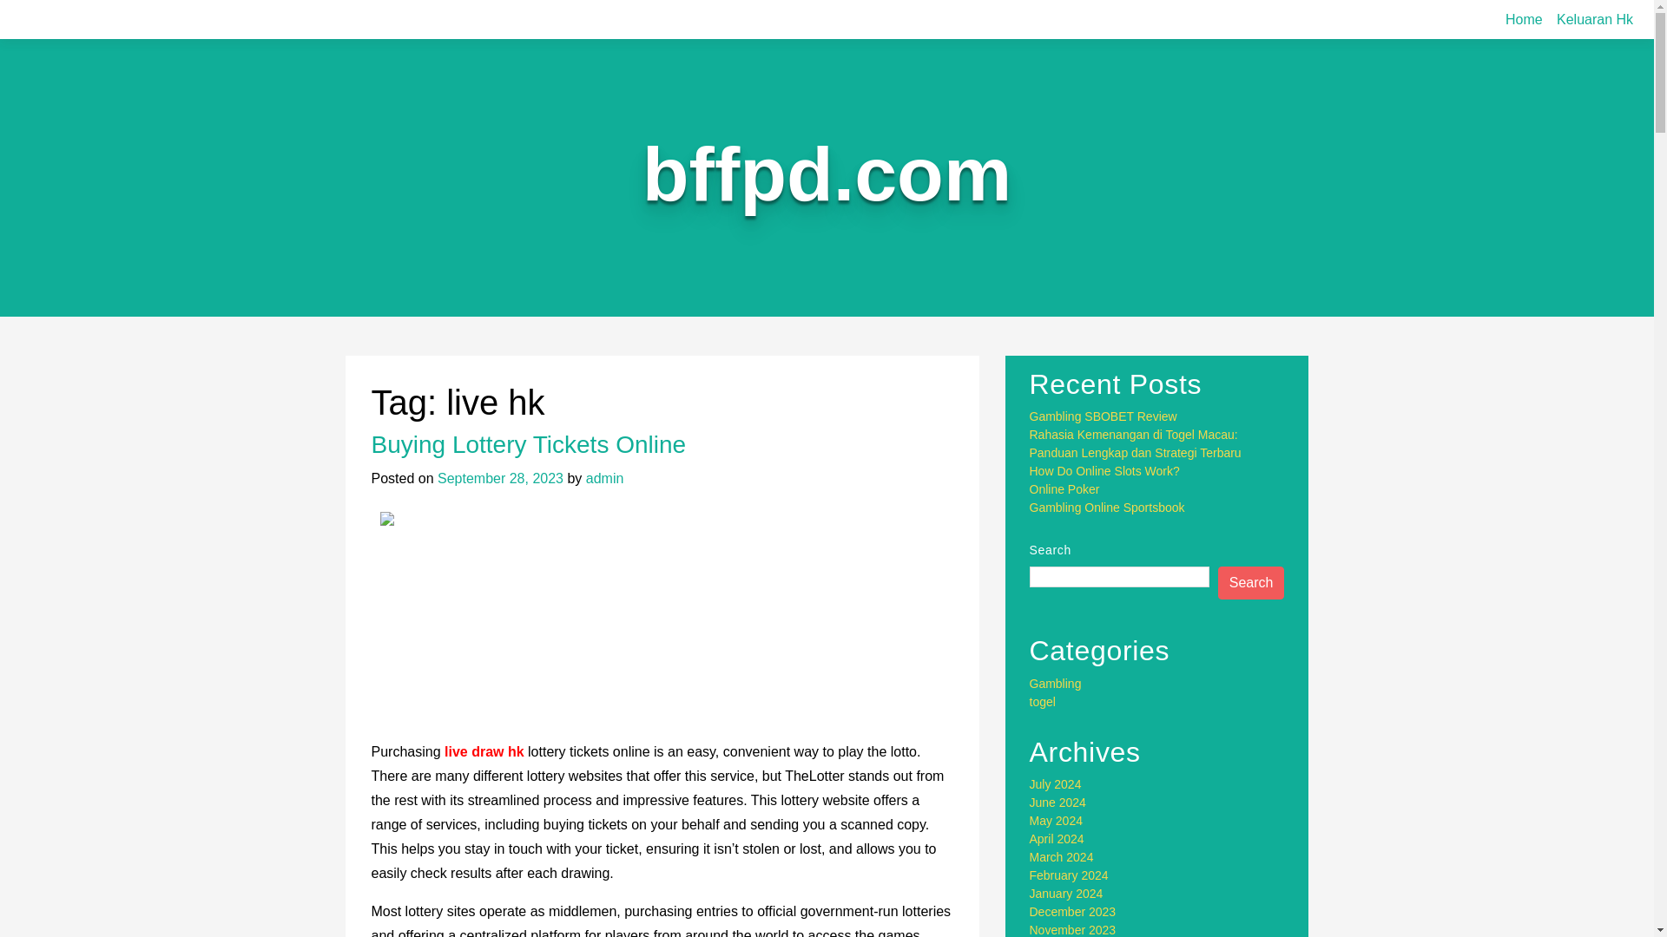 This screenshot has height=937, width=1667. What do you see at coordinates (1525, 19) in the screenshot?
I see `Home` at bounding box center [1525, 19].